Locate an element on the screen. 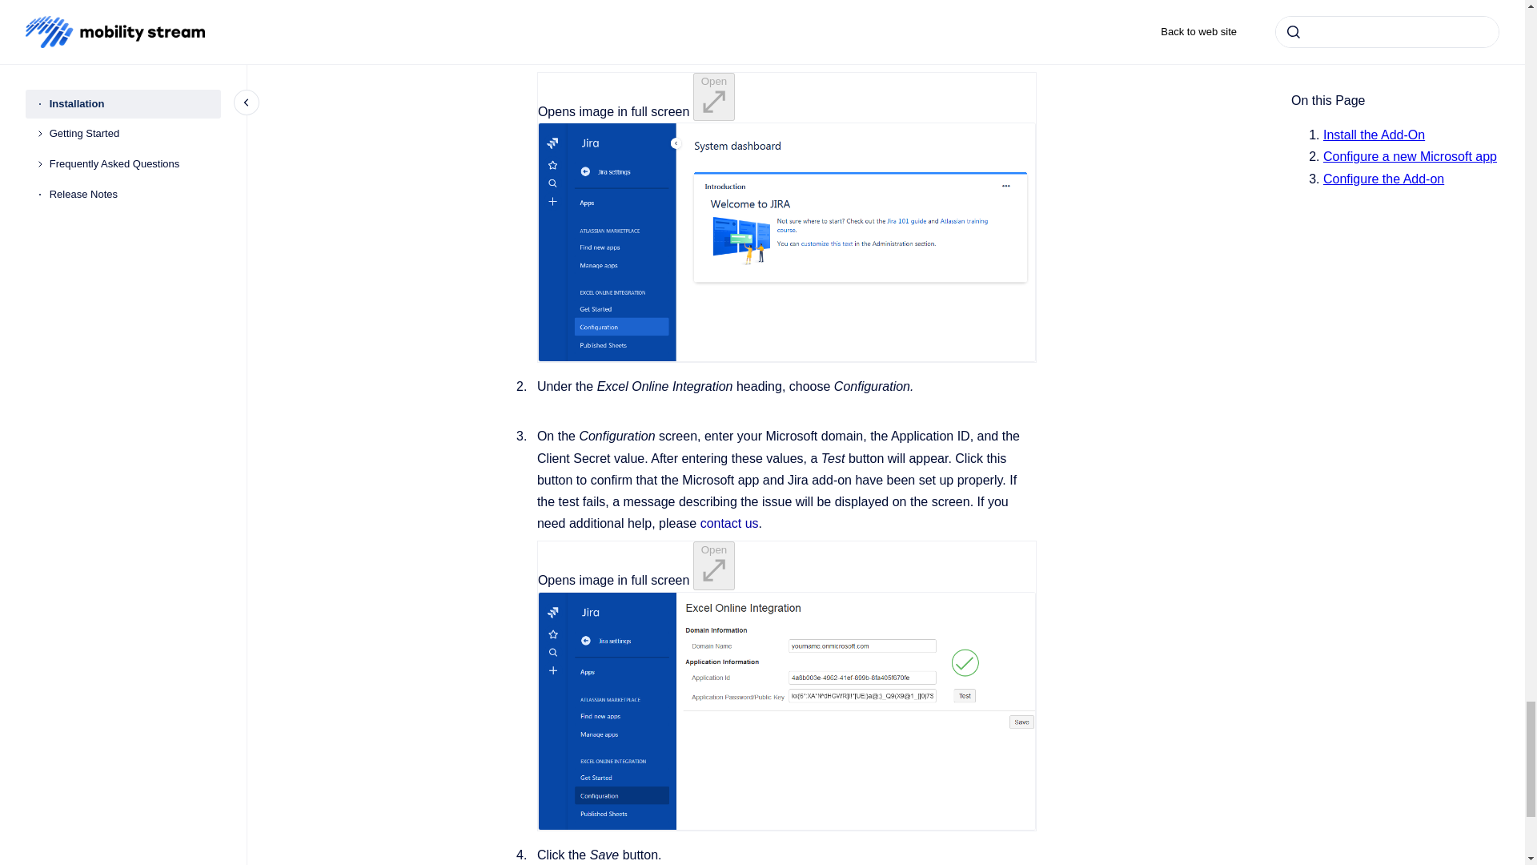  contact us is located at coordinates (730, 523).